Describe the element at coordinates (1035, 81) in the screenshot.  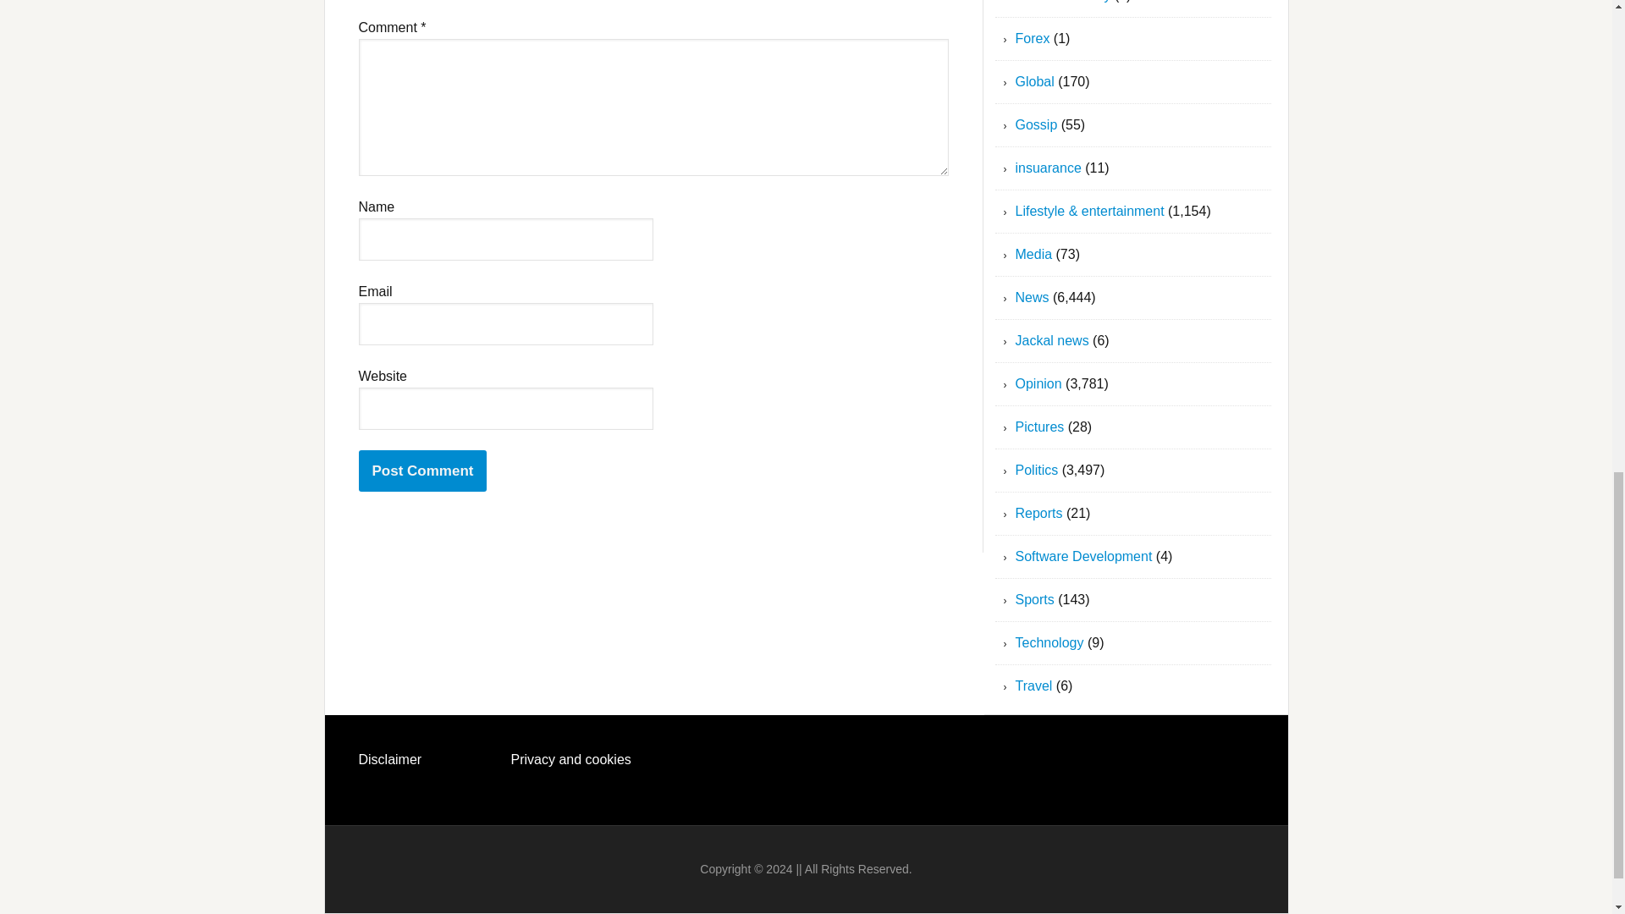
I see `Global` at that location.